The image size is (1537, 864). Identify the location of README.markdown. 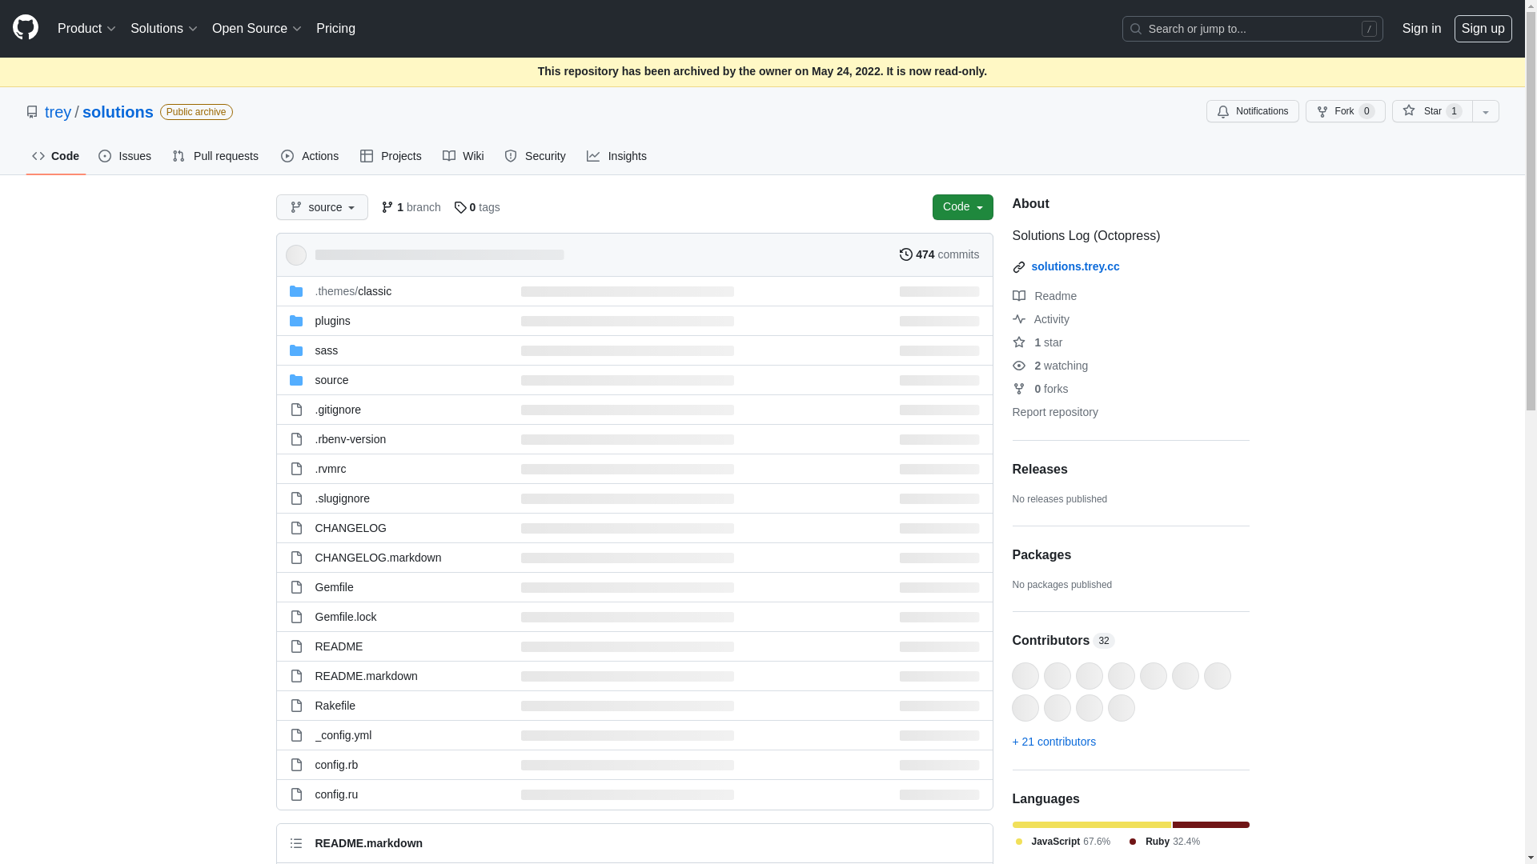
(370, 843).